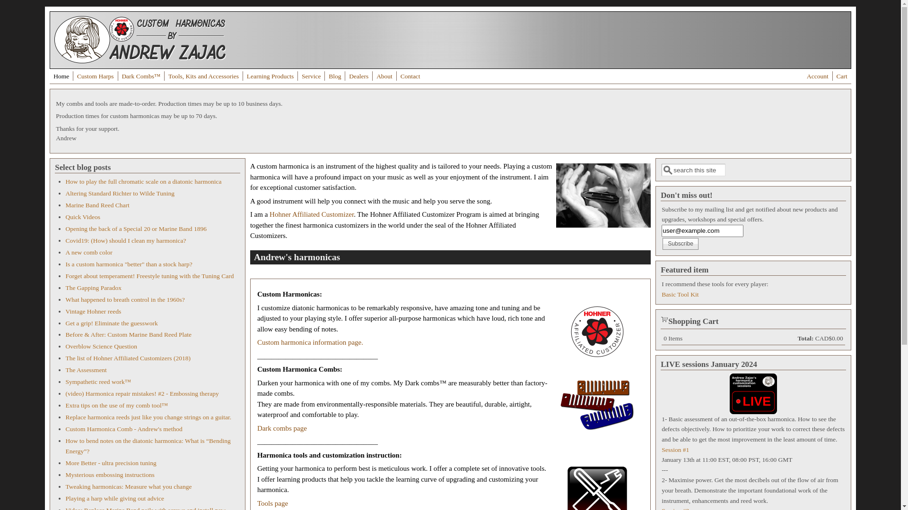 The width and height of the screenshot is (908, 510). I want to click on The Assessment, so click(86, 370).